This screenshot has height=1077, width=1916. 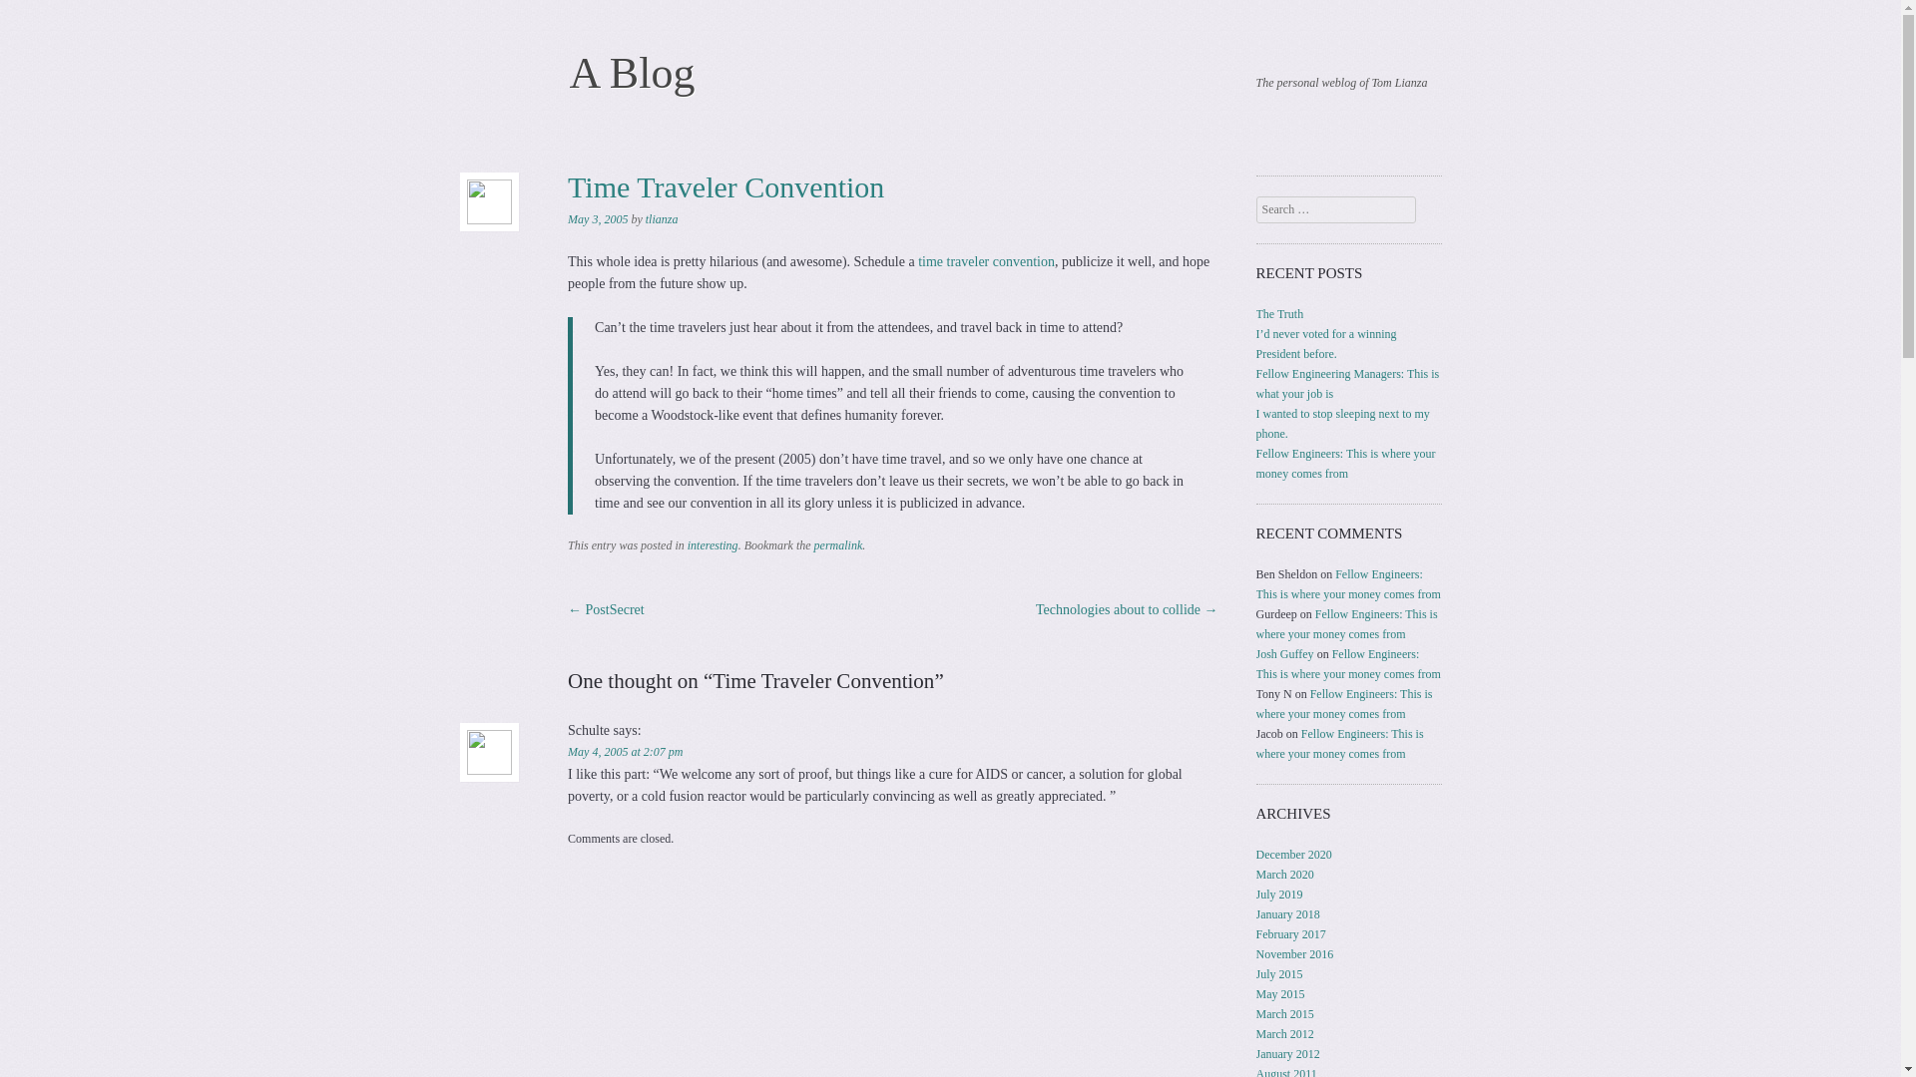 What do you see at coordinates (1279, 894) in the screenshot?
I see `July 2019` at bounding box center [1279, 894].